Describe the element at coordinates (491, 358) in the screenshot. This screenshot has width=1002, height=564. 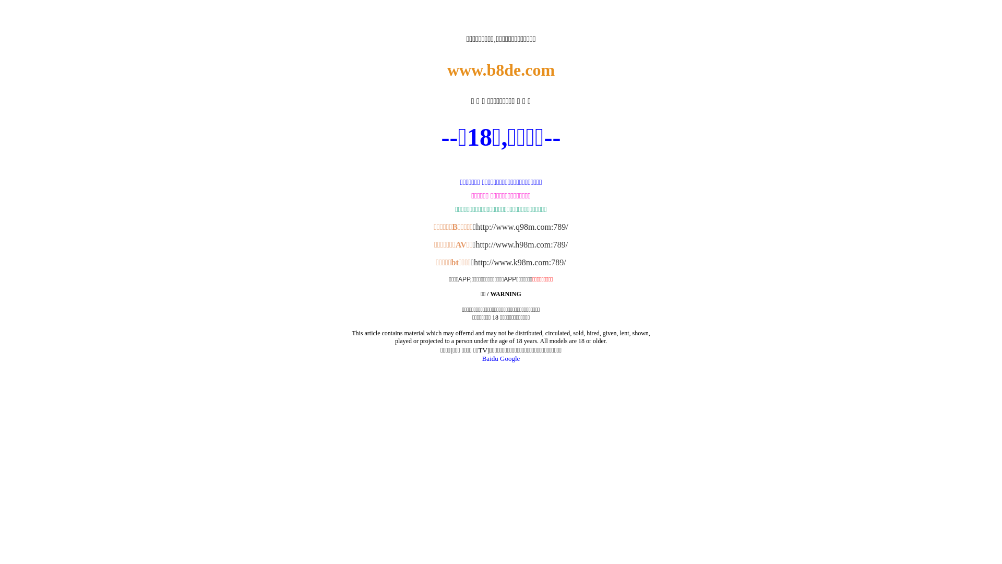
I see `Baidu` at that location.